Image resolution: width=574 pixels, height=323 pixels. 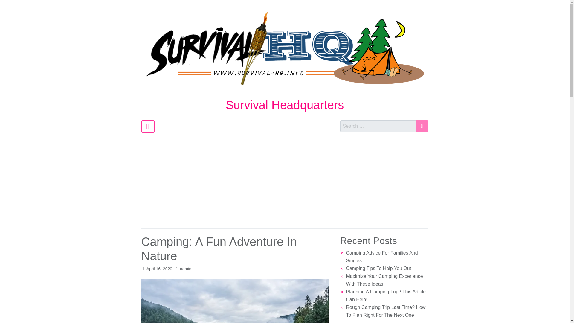 I want to click on Camping Advice For Families And Singles, so click(x=382, y=257).